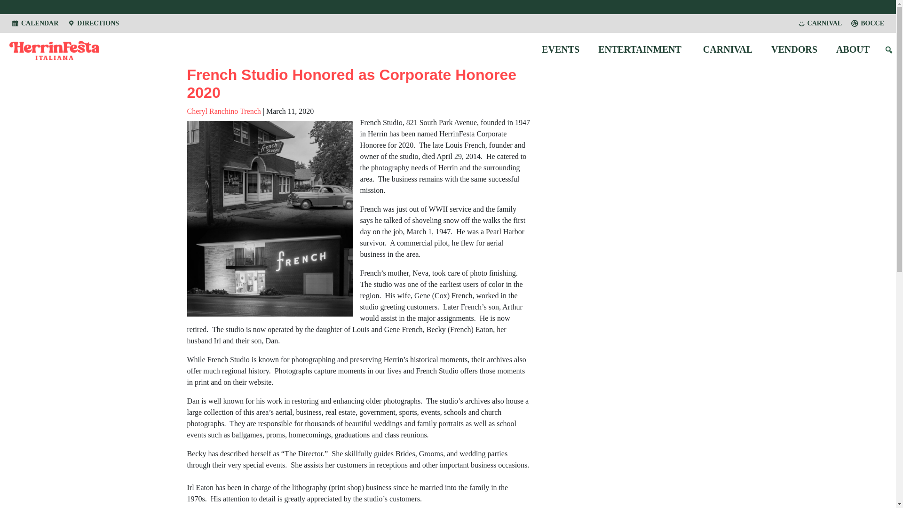  Describe the element at coordinates (93, 24) in the screenshot. I see `DIRECTIONS` at that location.